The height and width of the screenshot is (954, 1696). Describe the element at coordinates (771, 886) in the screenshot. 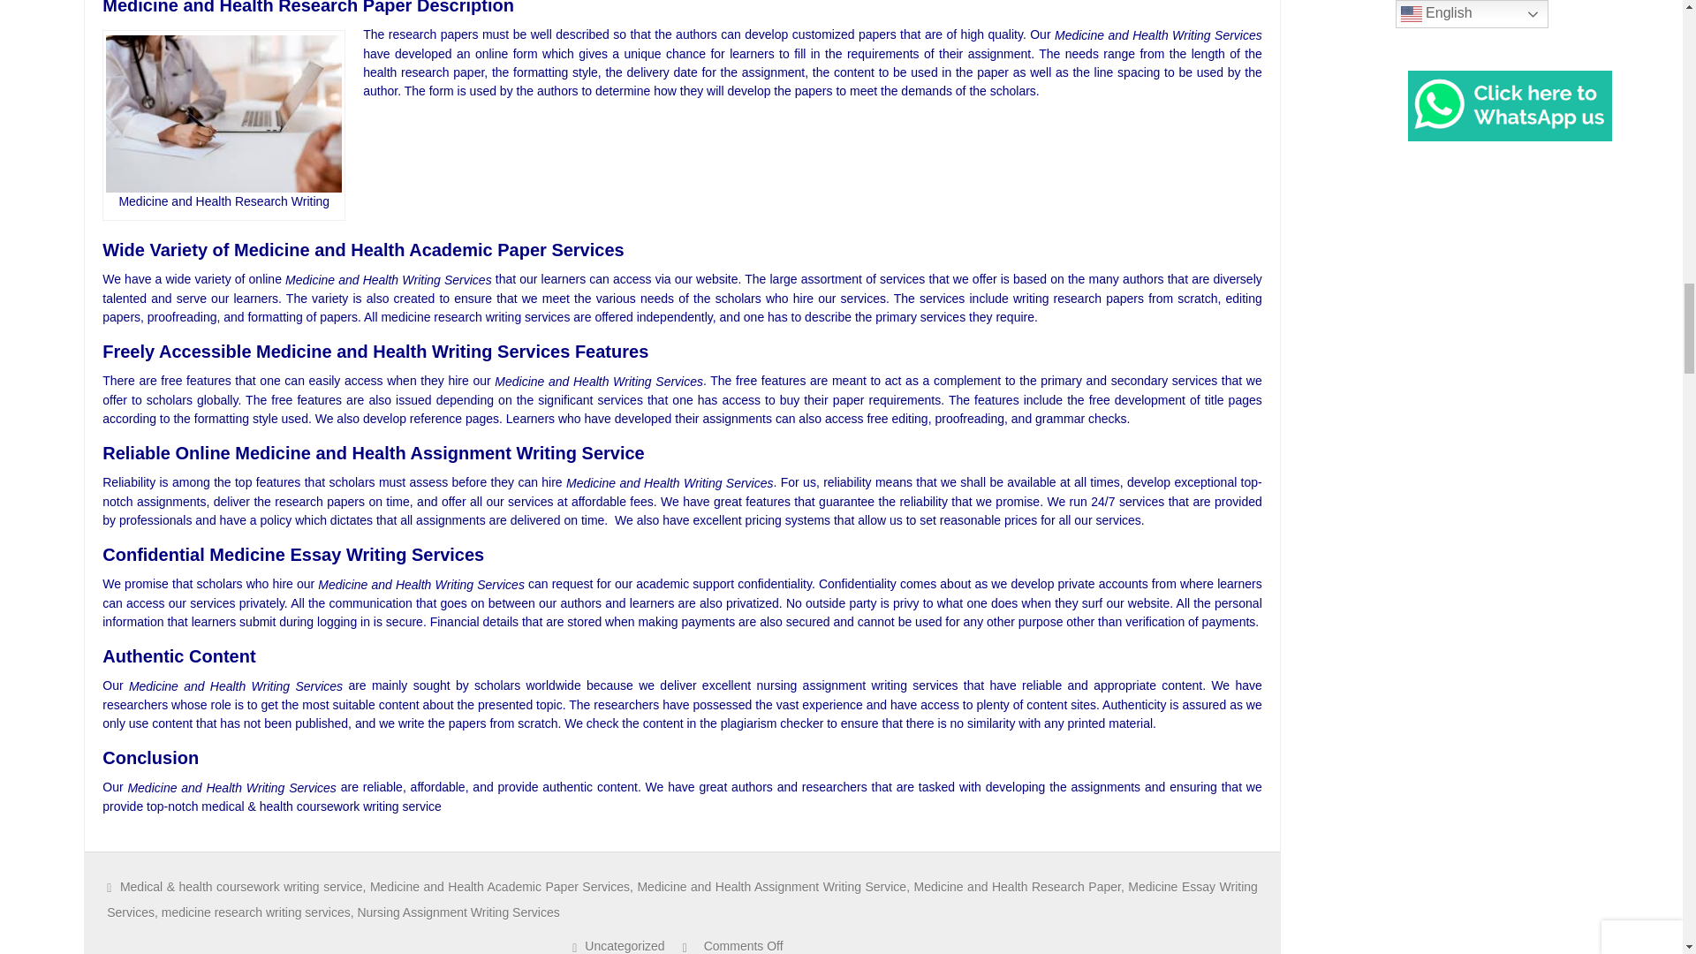

I see `Medicine and Health Assignment Writing Service` at that location.